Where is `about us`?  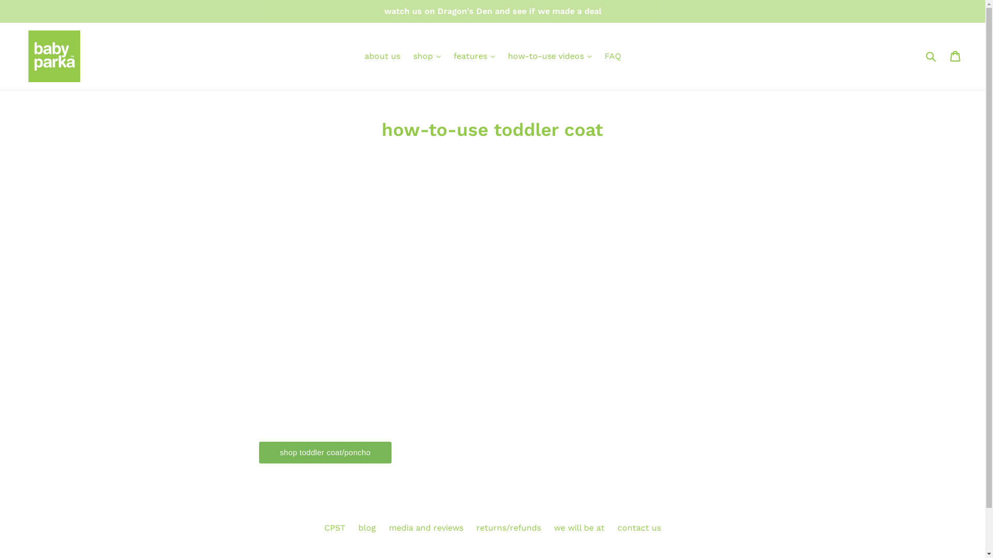
about us is located at coordinates (382, 56).